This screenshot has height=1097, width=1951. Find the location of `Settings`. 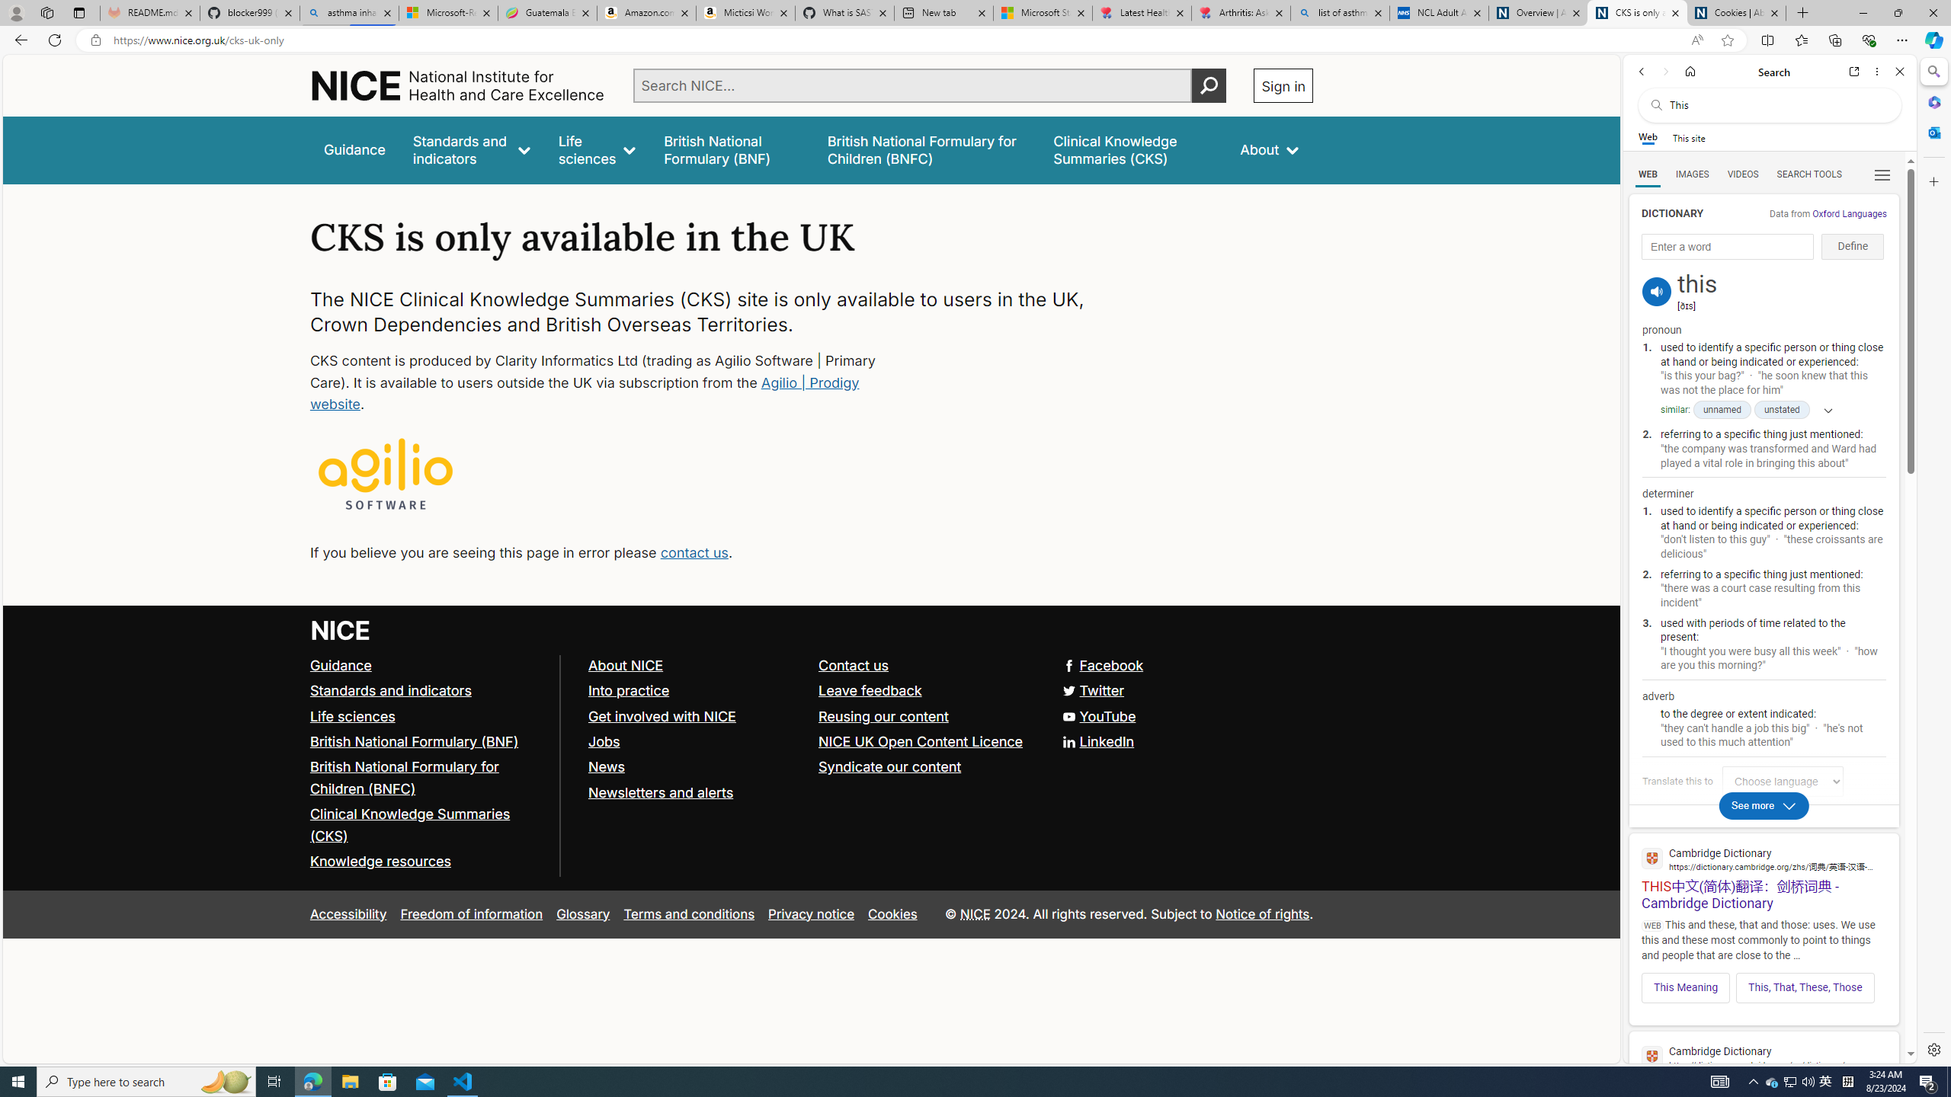

Settings is located at coordinates (1933, 1049).